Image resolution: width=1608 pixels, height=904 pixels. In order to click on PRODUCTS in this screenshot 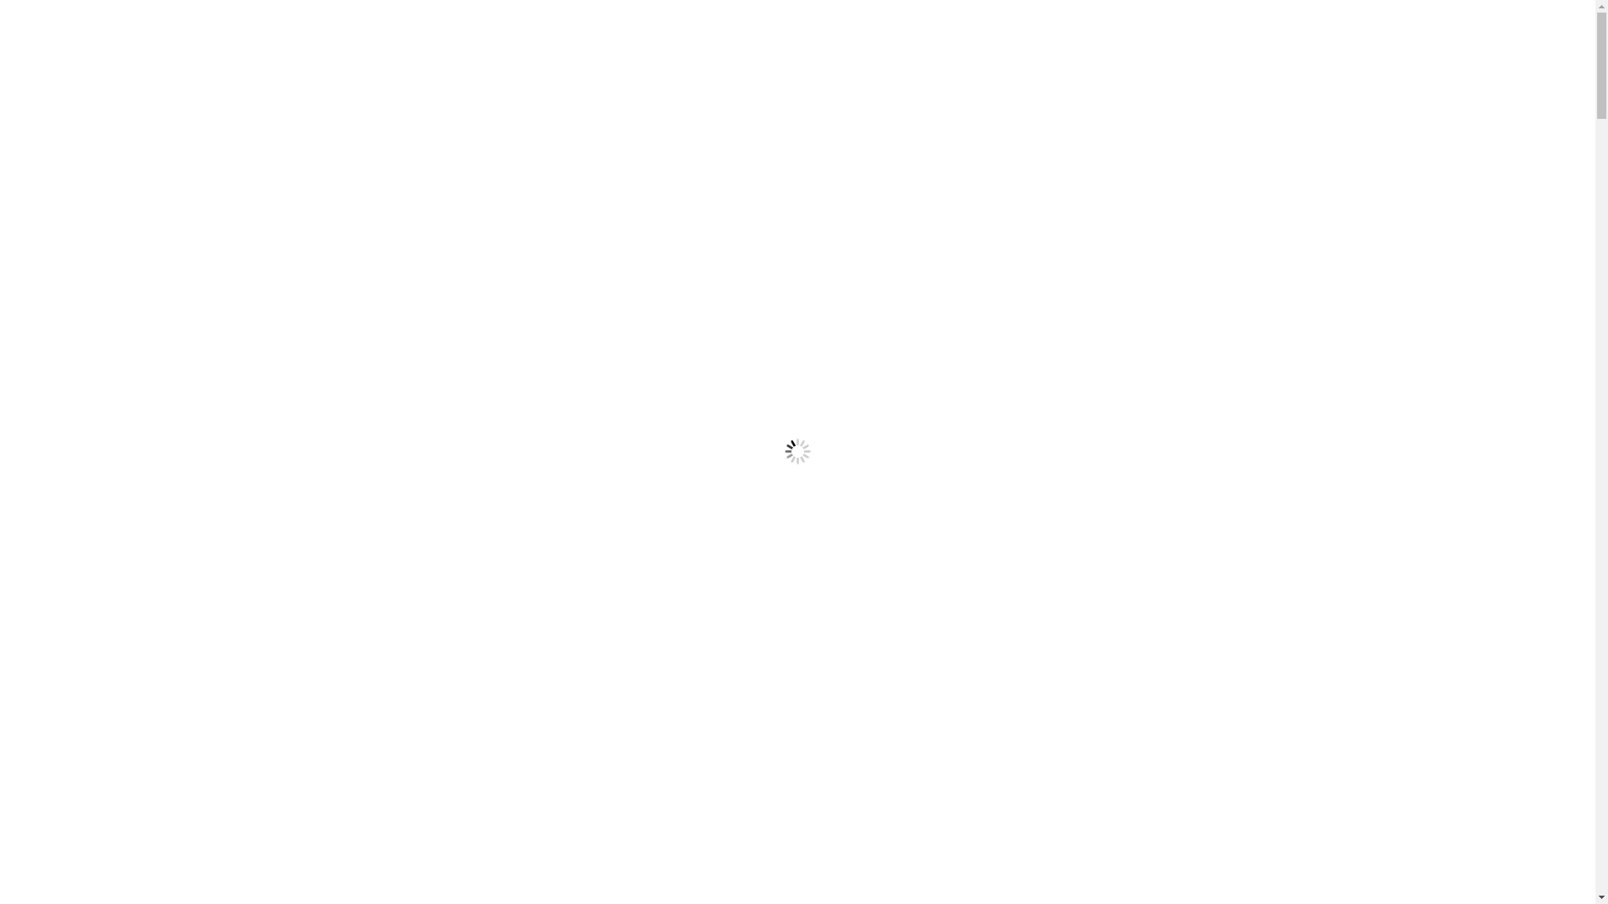, I will do `click(245, 116)`.